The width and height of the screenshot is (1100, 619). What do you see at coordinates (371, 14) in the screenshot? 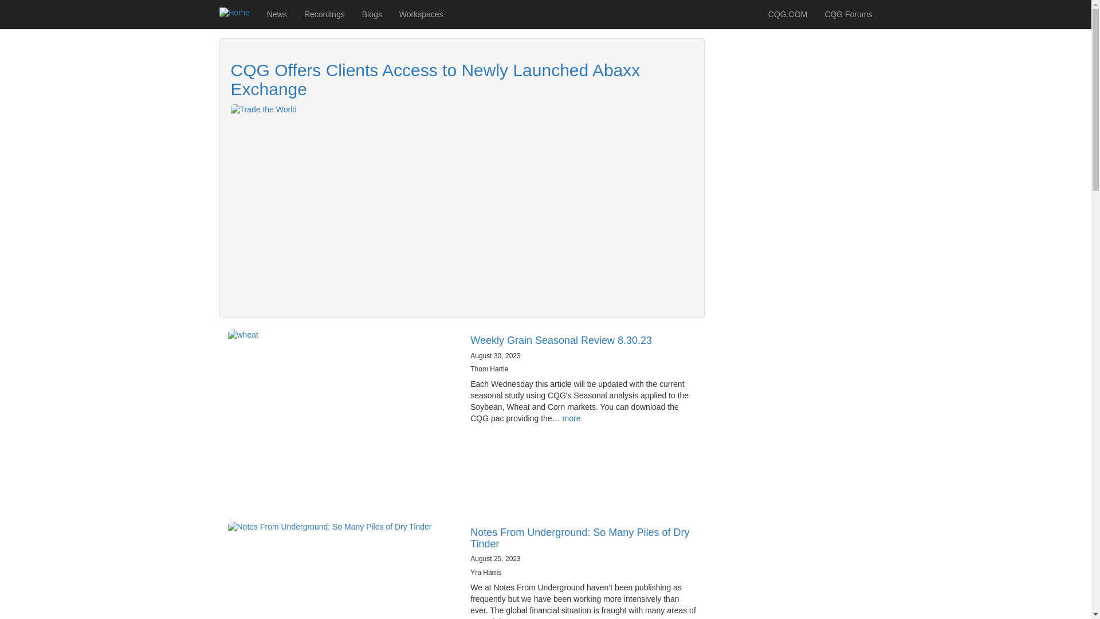
I see `Blogs` at bounding box center [371, 14].